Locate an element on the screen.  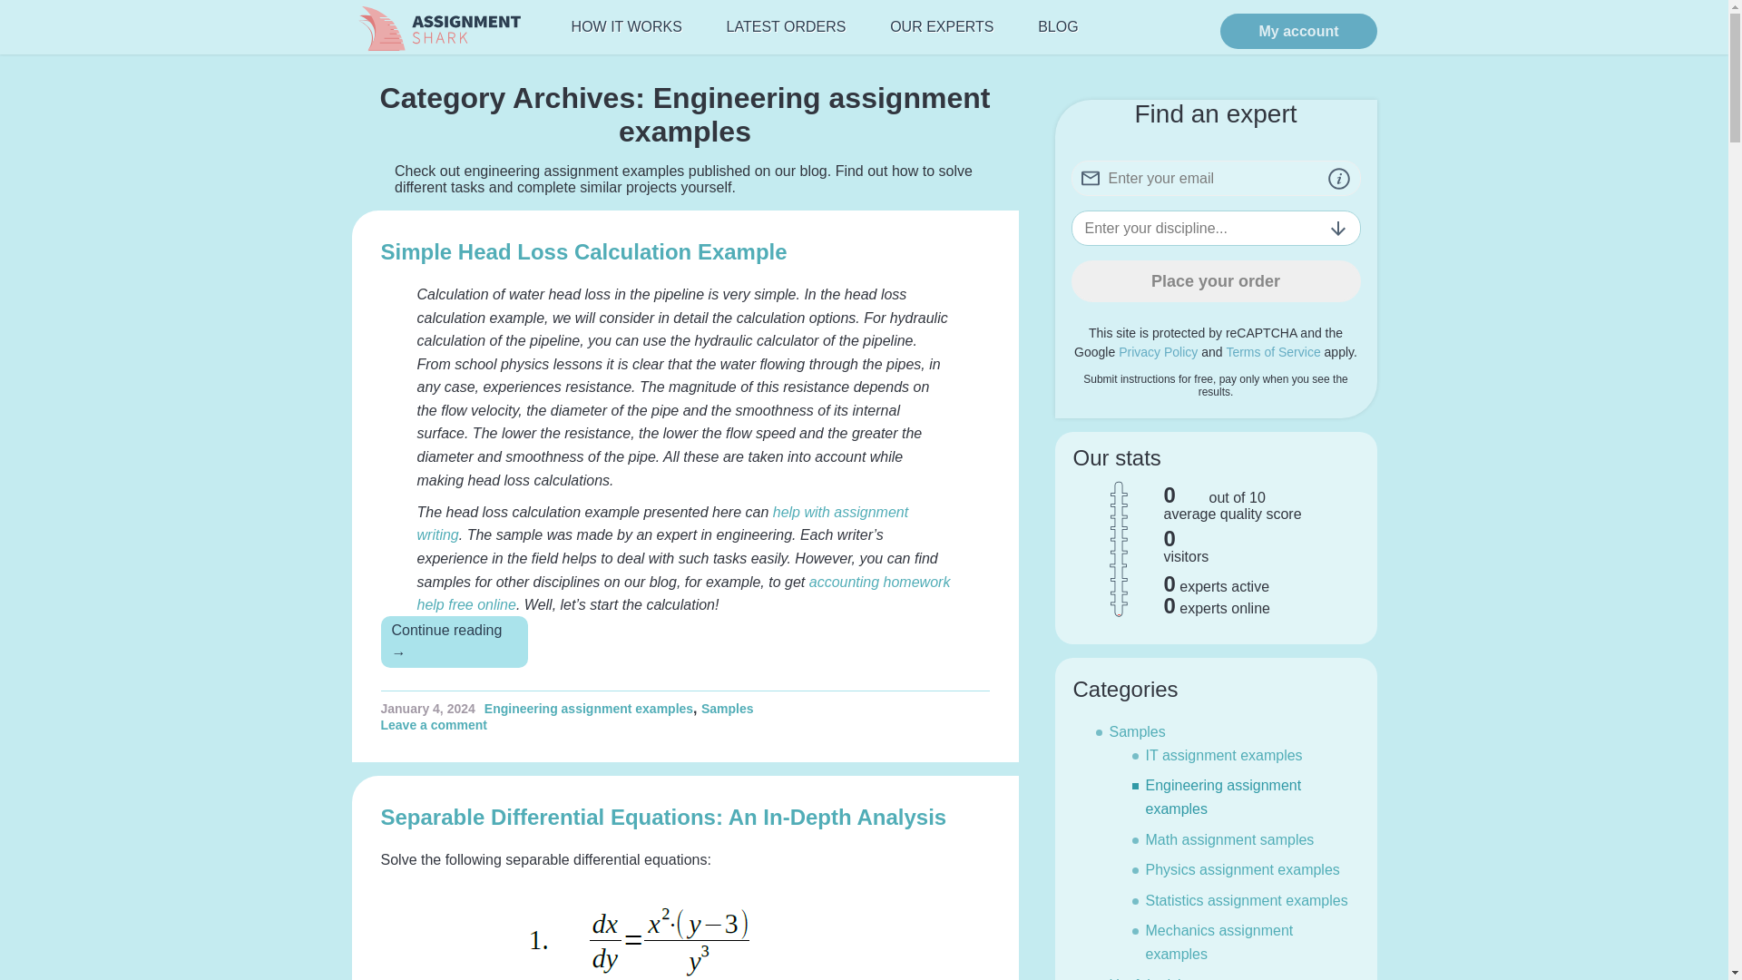
My account is located at coordinates (1297, 31).